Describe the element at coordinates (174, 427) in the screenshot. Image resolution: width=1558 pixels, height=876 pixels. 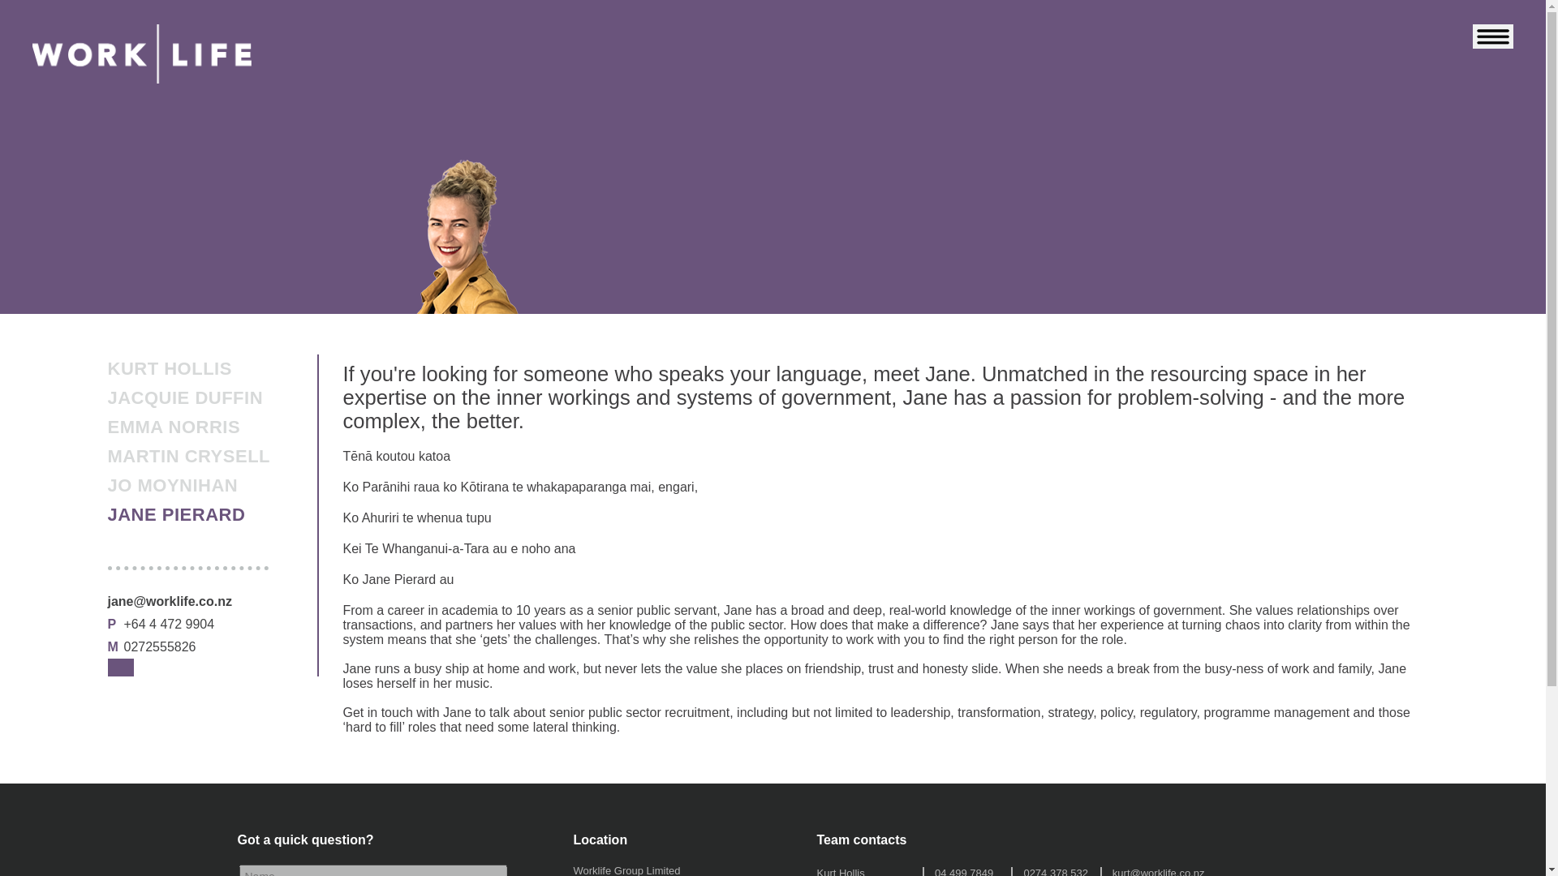
I see `EMMA NORRIS` at that location.